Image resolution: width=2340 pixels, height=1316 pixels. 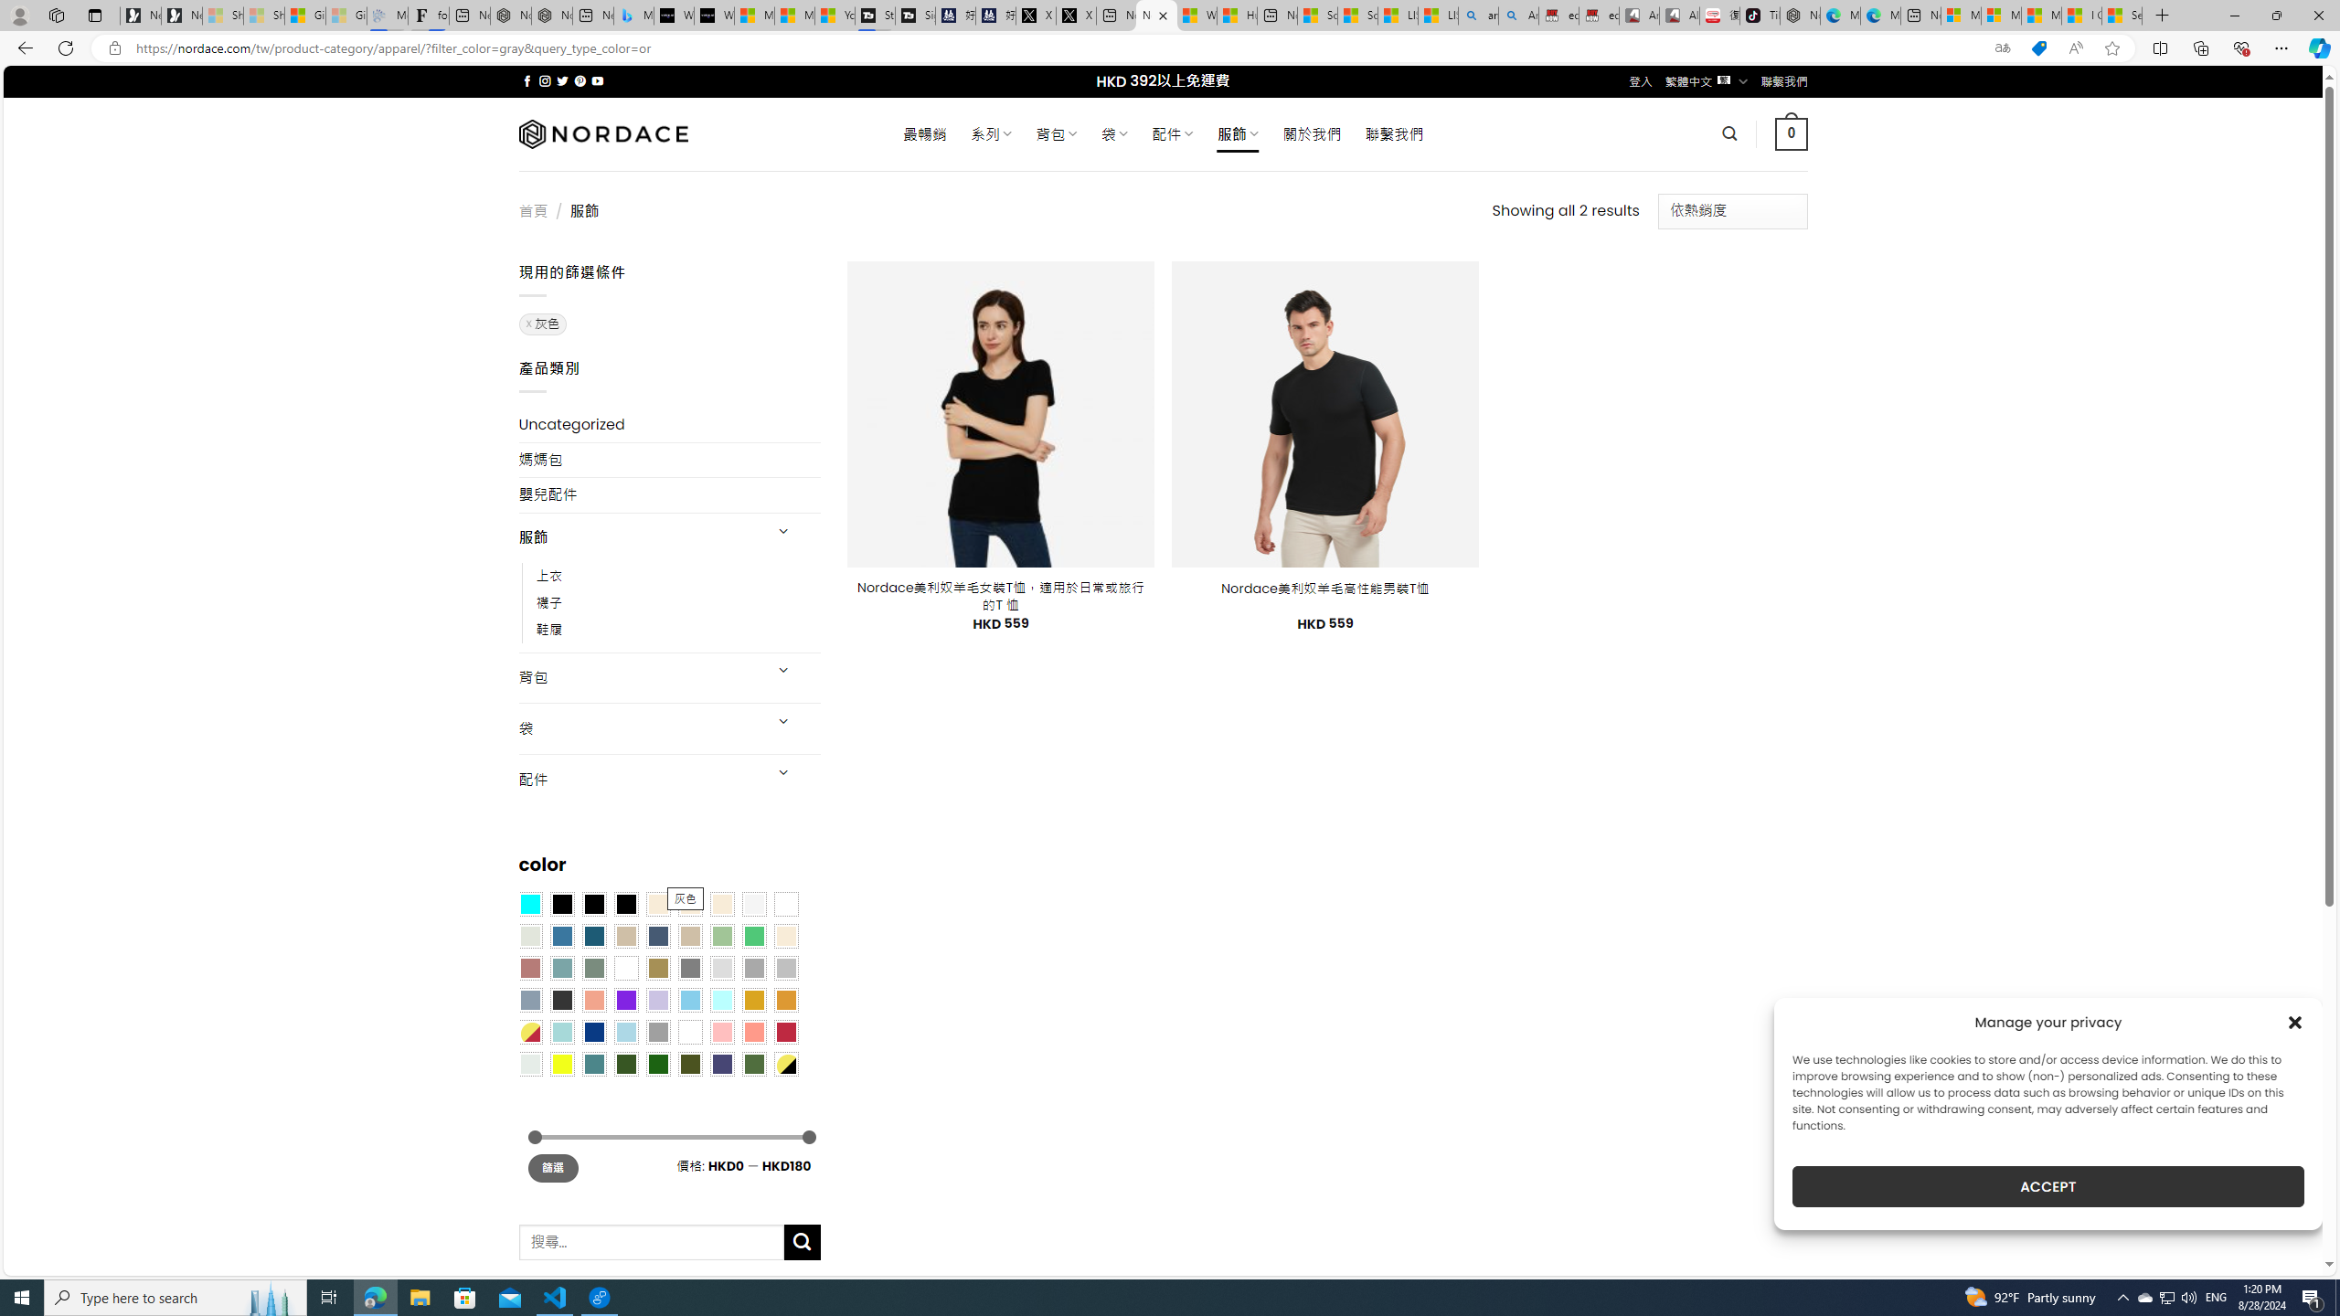 What do you see at coordinates (526, 80) in the screenshot?
I see `Follow on Facebook` at bounding box center [526, 80].